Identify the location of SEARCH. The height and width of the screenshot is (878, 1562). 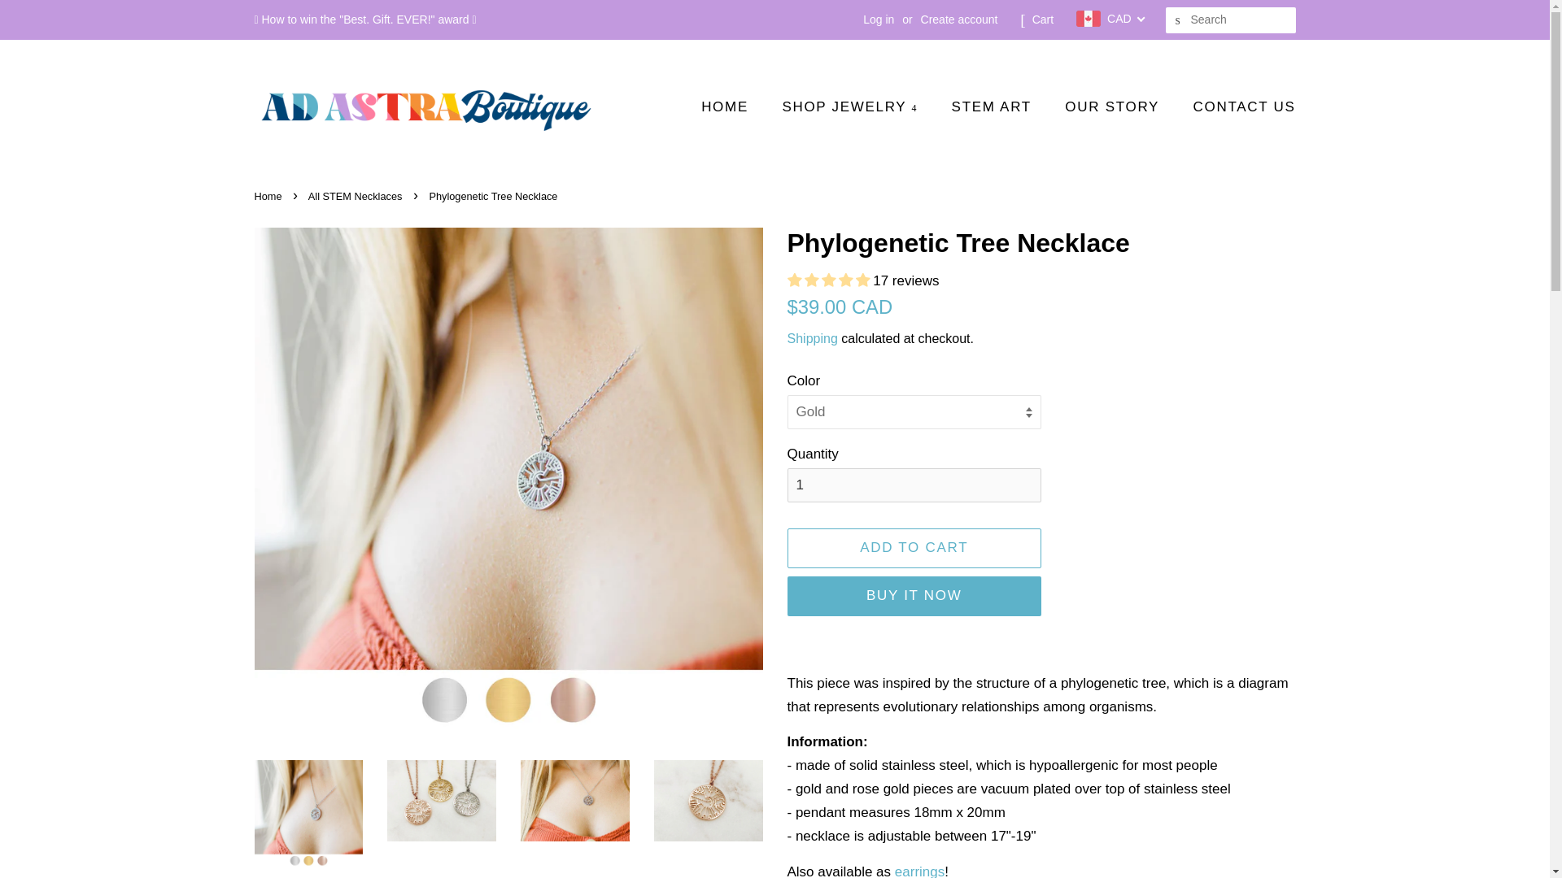
(1178, 20).